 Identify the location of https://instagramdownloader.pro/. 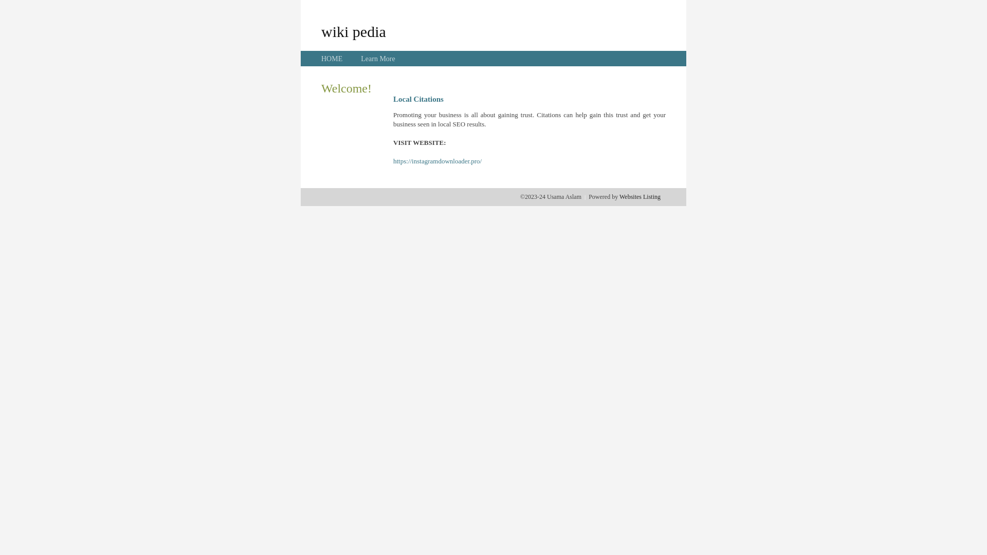
(437, 161).